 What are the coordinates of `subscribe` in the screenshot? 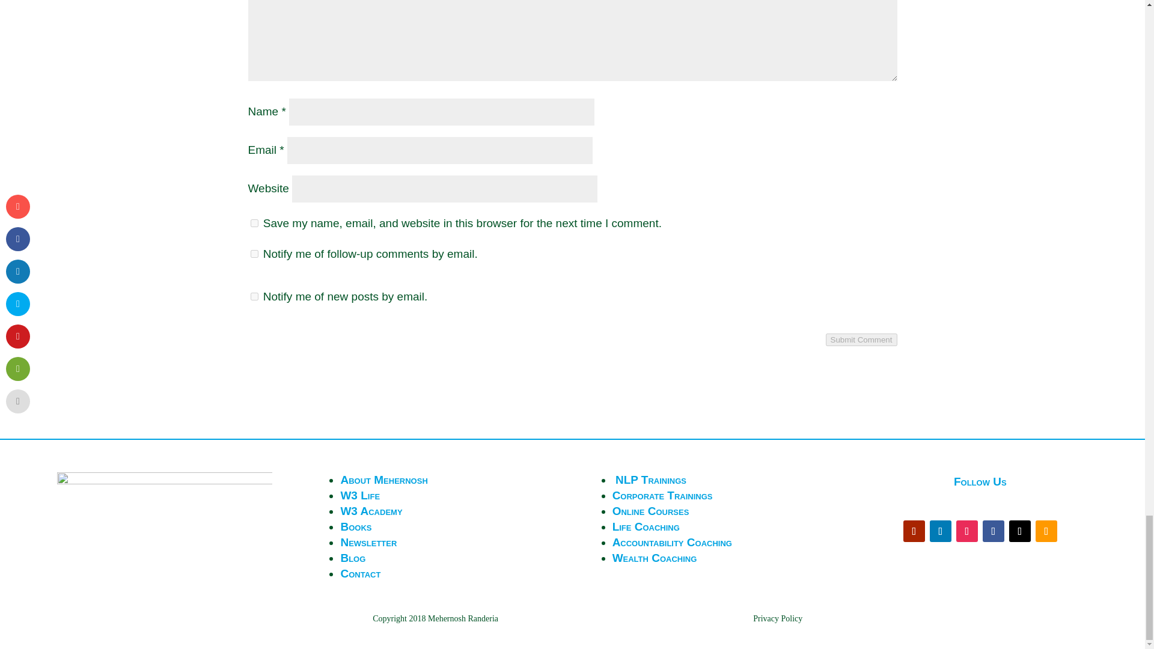 It's located at (254, 254).